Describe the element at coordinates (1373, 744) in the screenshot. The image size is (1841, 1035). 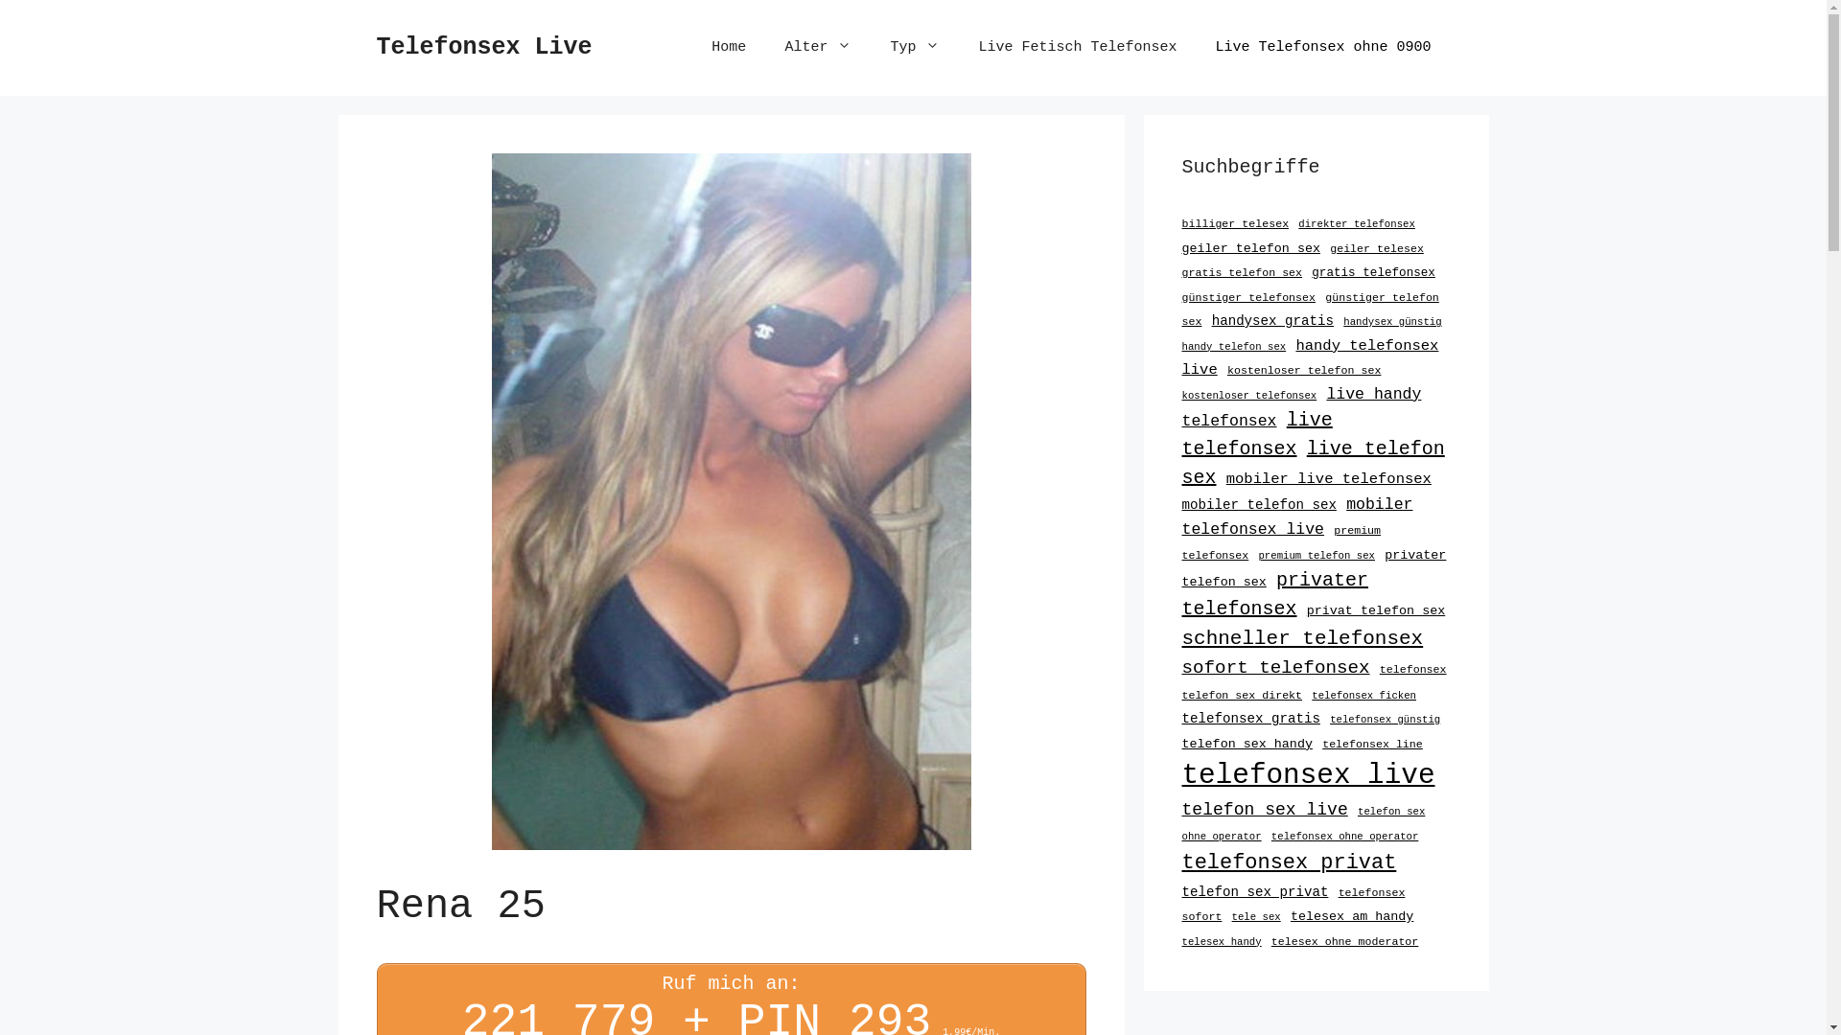
I see `telefonsex line` at that location.